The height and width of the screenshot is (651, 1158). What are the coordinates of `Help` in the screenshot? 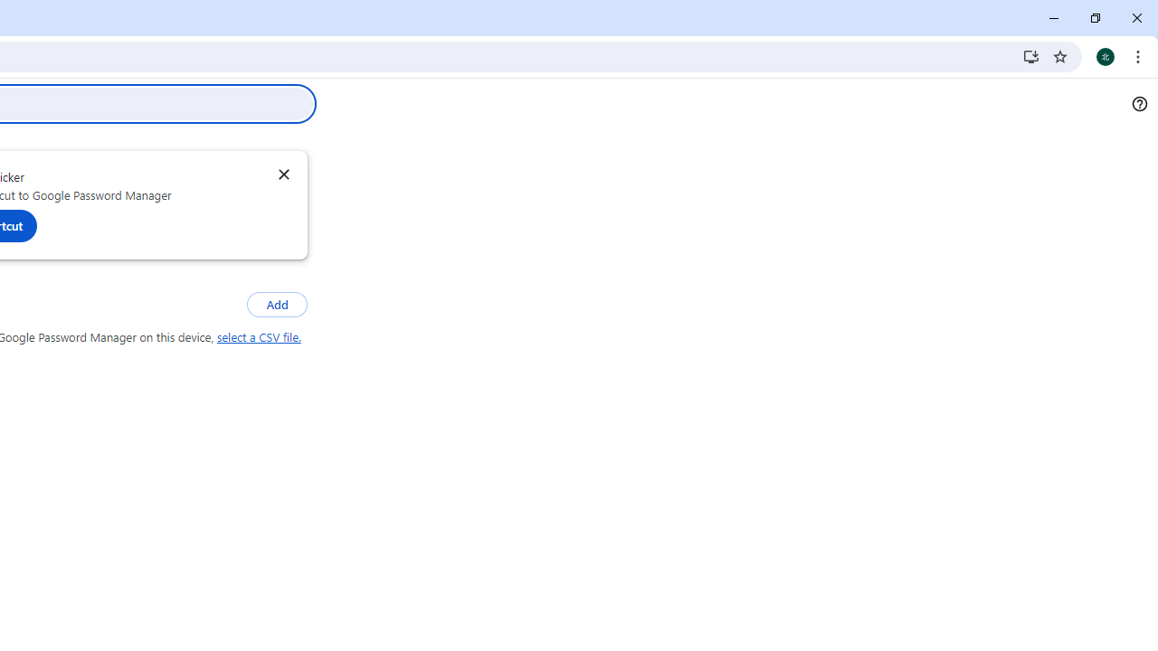 It's located at (1139, 104).